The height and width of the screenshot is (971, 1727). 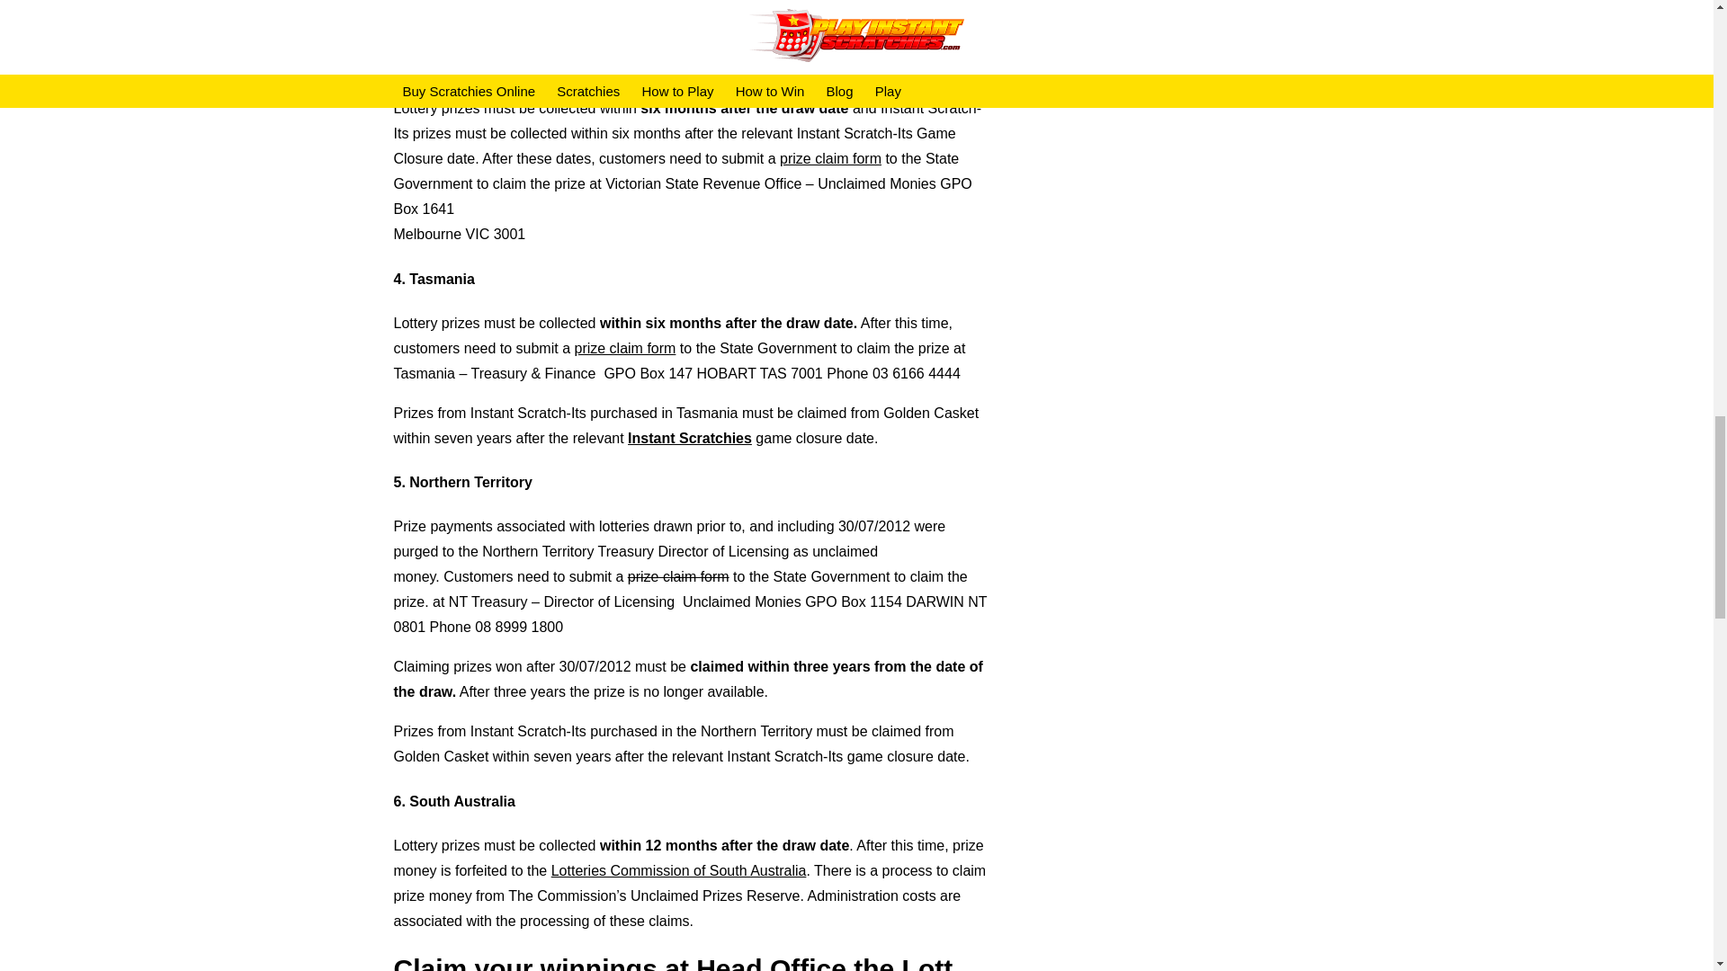 I want to click on prize claim form, so click(x=678, y=576).